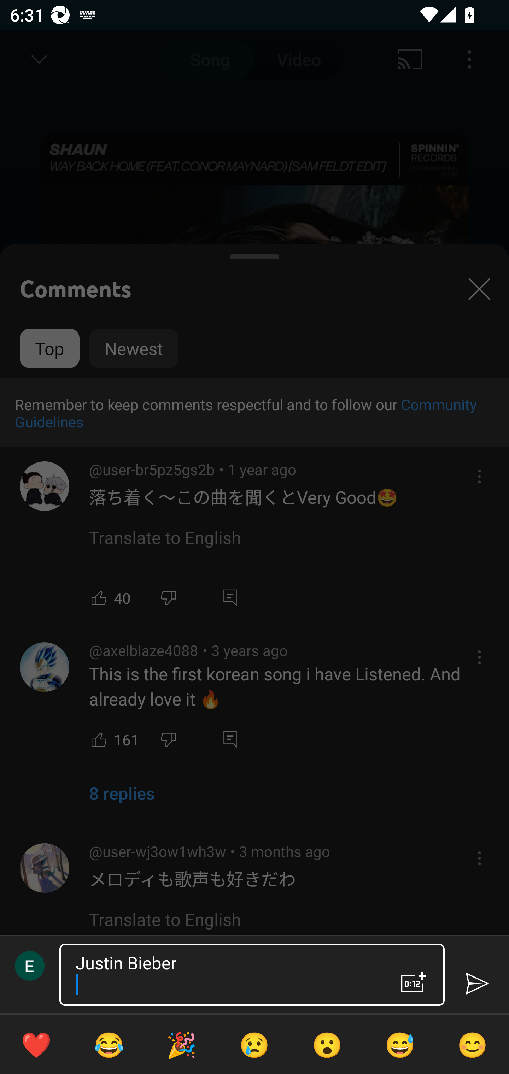 This screenshot has width=509, height=1074. Describe the element at coordinates (473, 1044) in the screenshot. I see `😊` at that location.